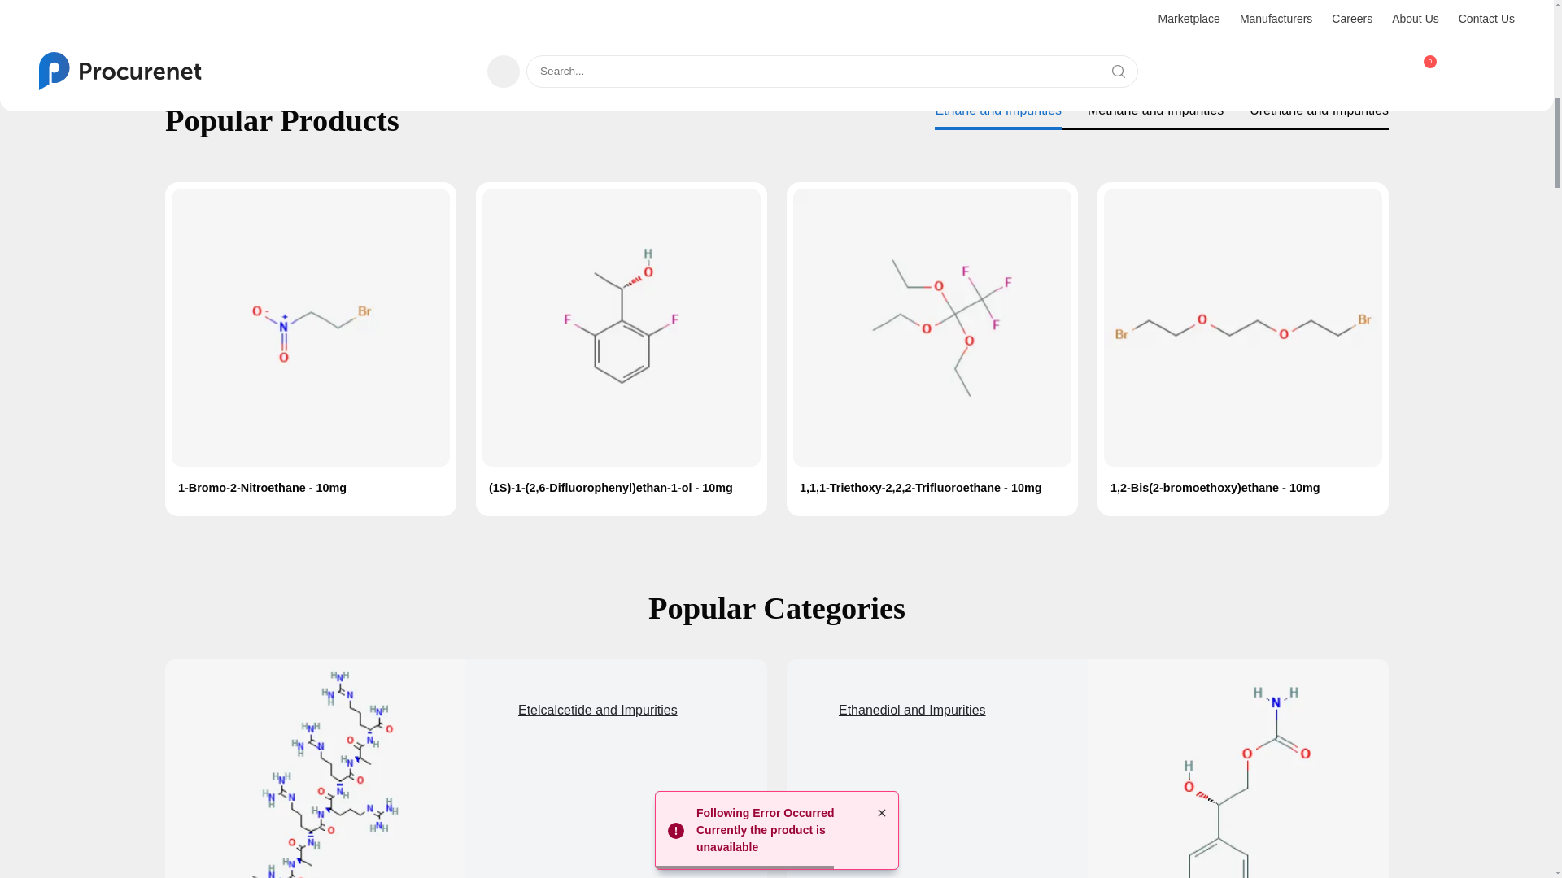 This screenshot has height=878, width=1562. Describe the element at coordinates (1155, 109) in the screenshot. I see `Methane and Impurities` at that location.